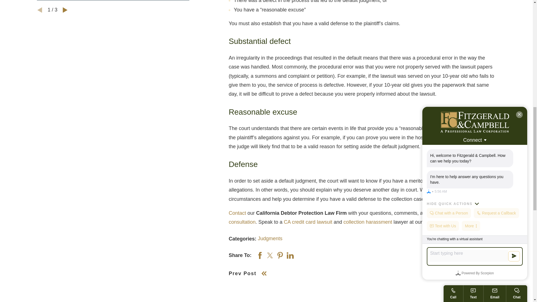  I want to click on View next item, so click(65, 10).